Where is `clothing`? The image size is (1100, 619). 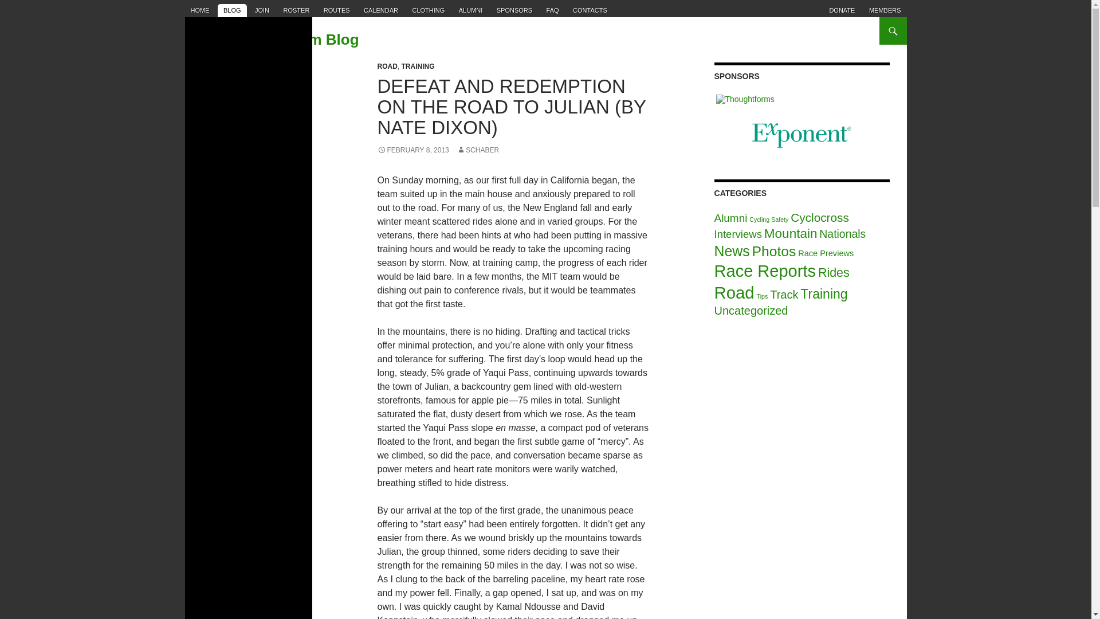 clothing is located at coordinates (427, 10).